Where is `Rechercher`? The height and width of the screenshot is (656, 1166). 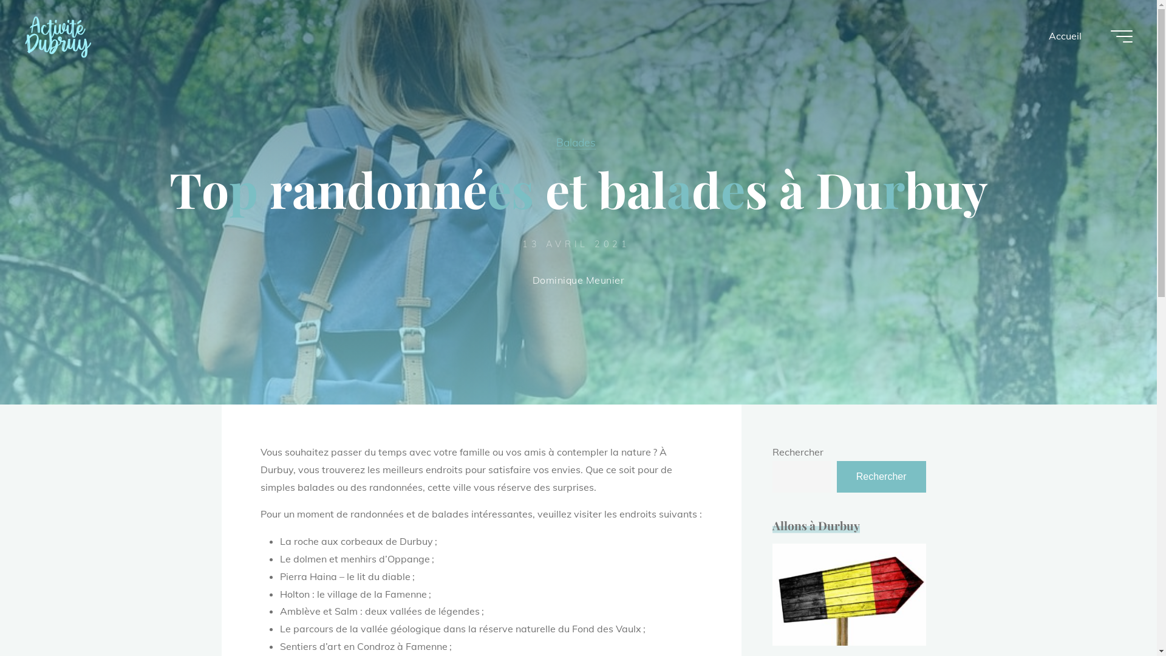 Rechercher is located at coordinates (882, 476).